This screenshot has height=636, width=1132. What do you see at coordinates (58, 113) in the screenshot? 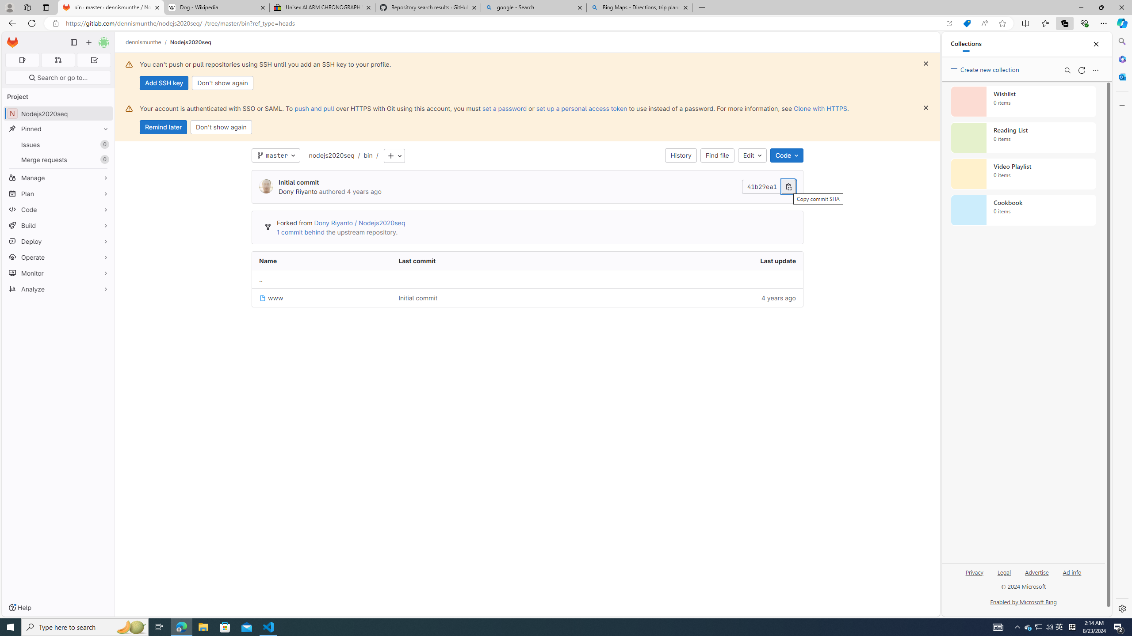
I see `N Nodejs2020seq` at bounding box center [58, 113].